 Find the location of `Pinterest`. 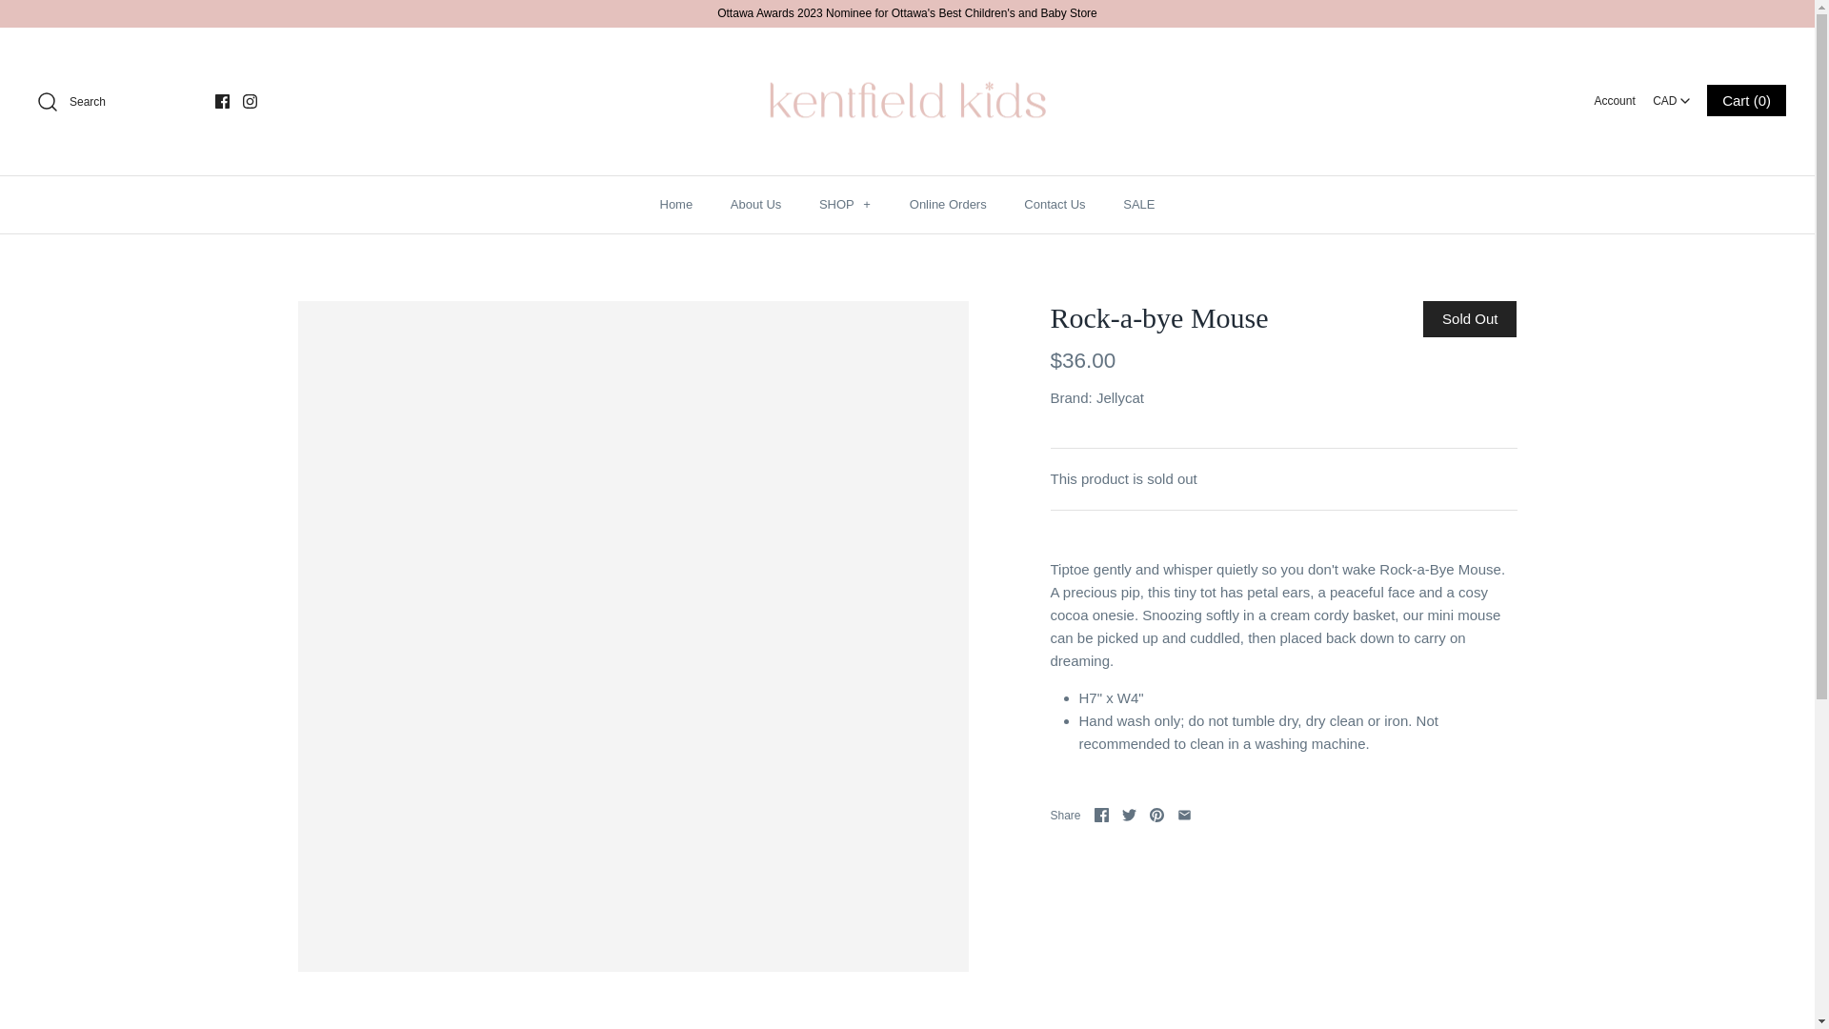

Pinterest is located at coordinates (1156, 814).